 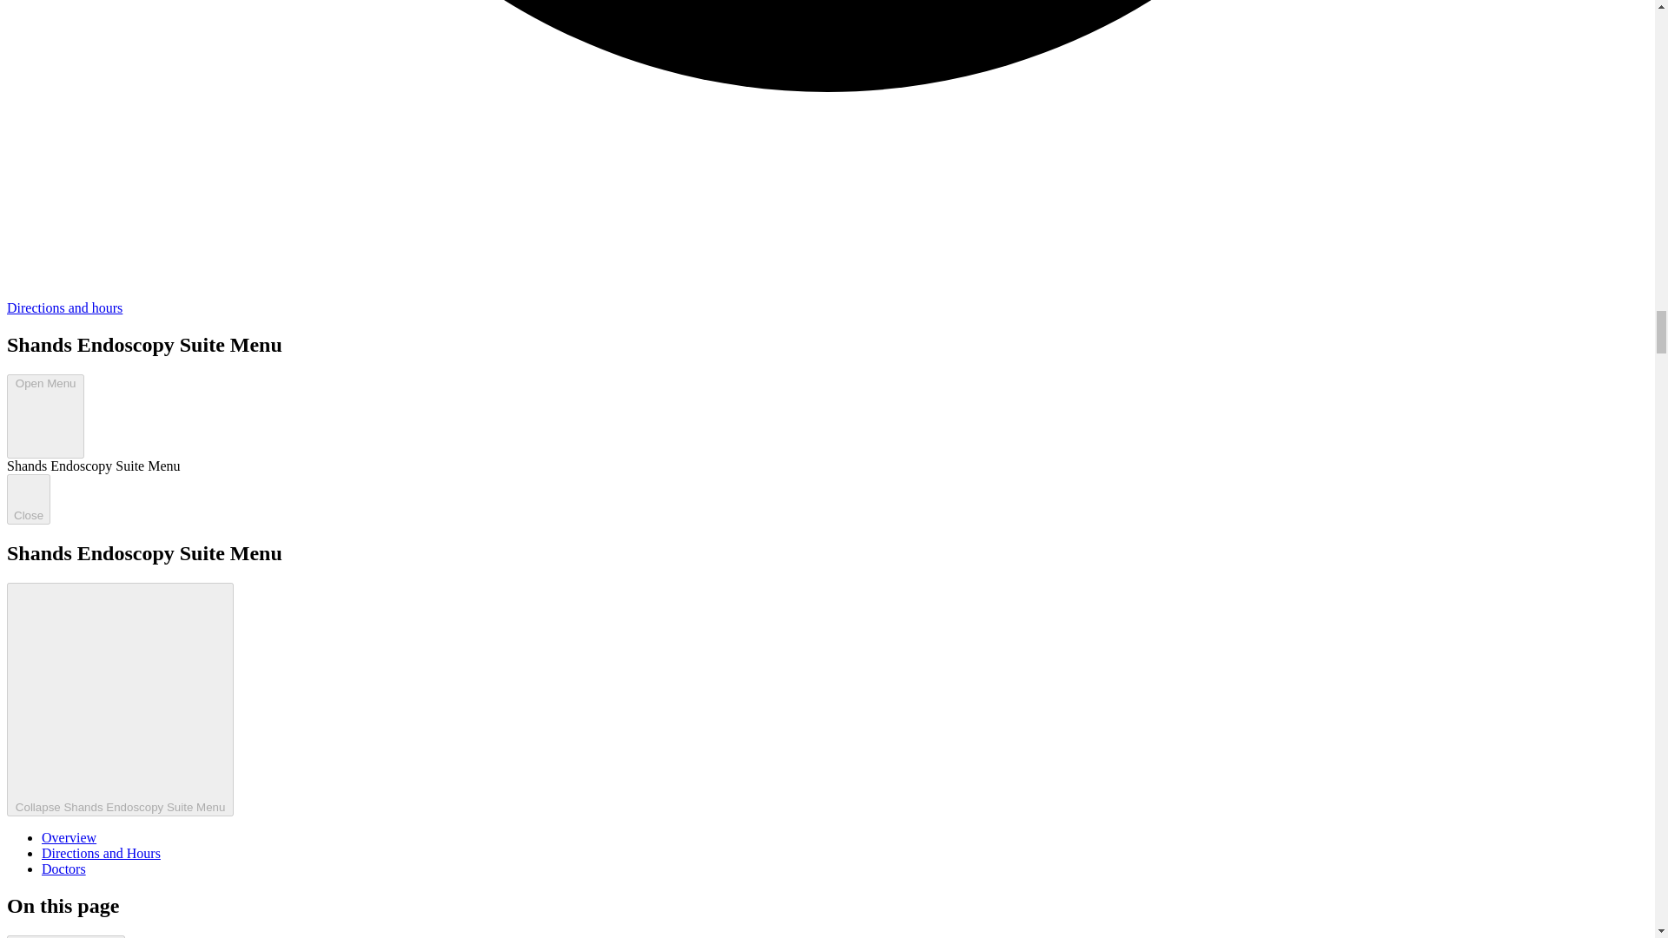 What do you see at coordinates (64, 307) in the screenshot?
I see `Directions and hours` at bounding box center [64, 307].